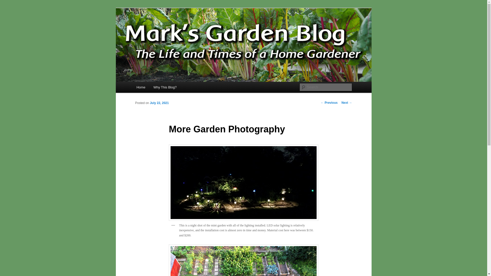 This screenshot has width=491, height=276. I want to click on Mark's Garden Blog, so click(171, 27).